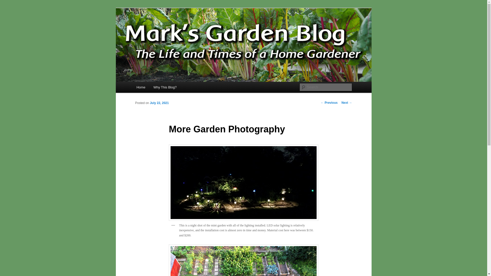 This screenshot has width=491, height=276. I want to click on Mark's Garden Blog, so click(171, 27).